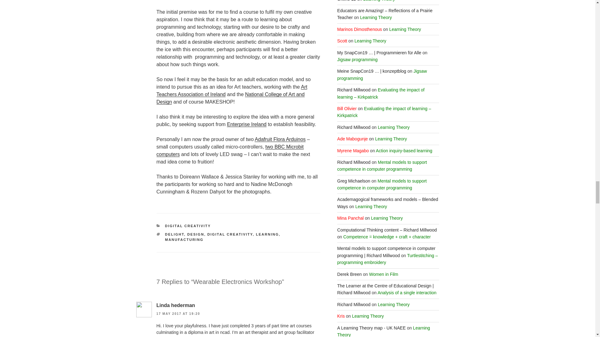 This screenshot has height=337, width=600. I want to click on Enterprise Ireland, so click(246, 124).